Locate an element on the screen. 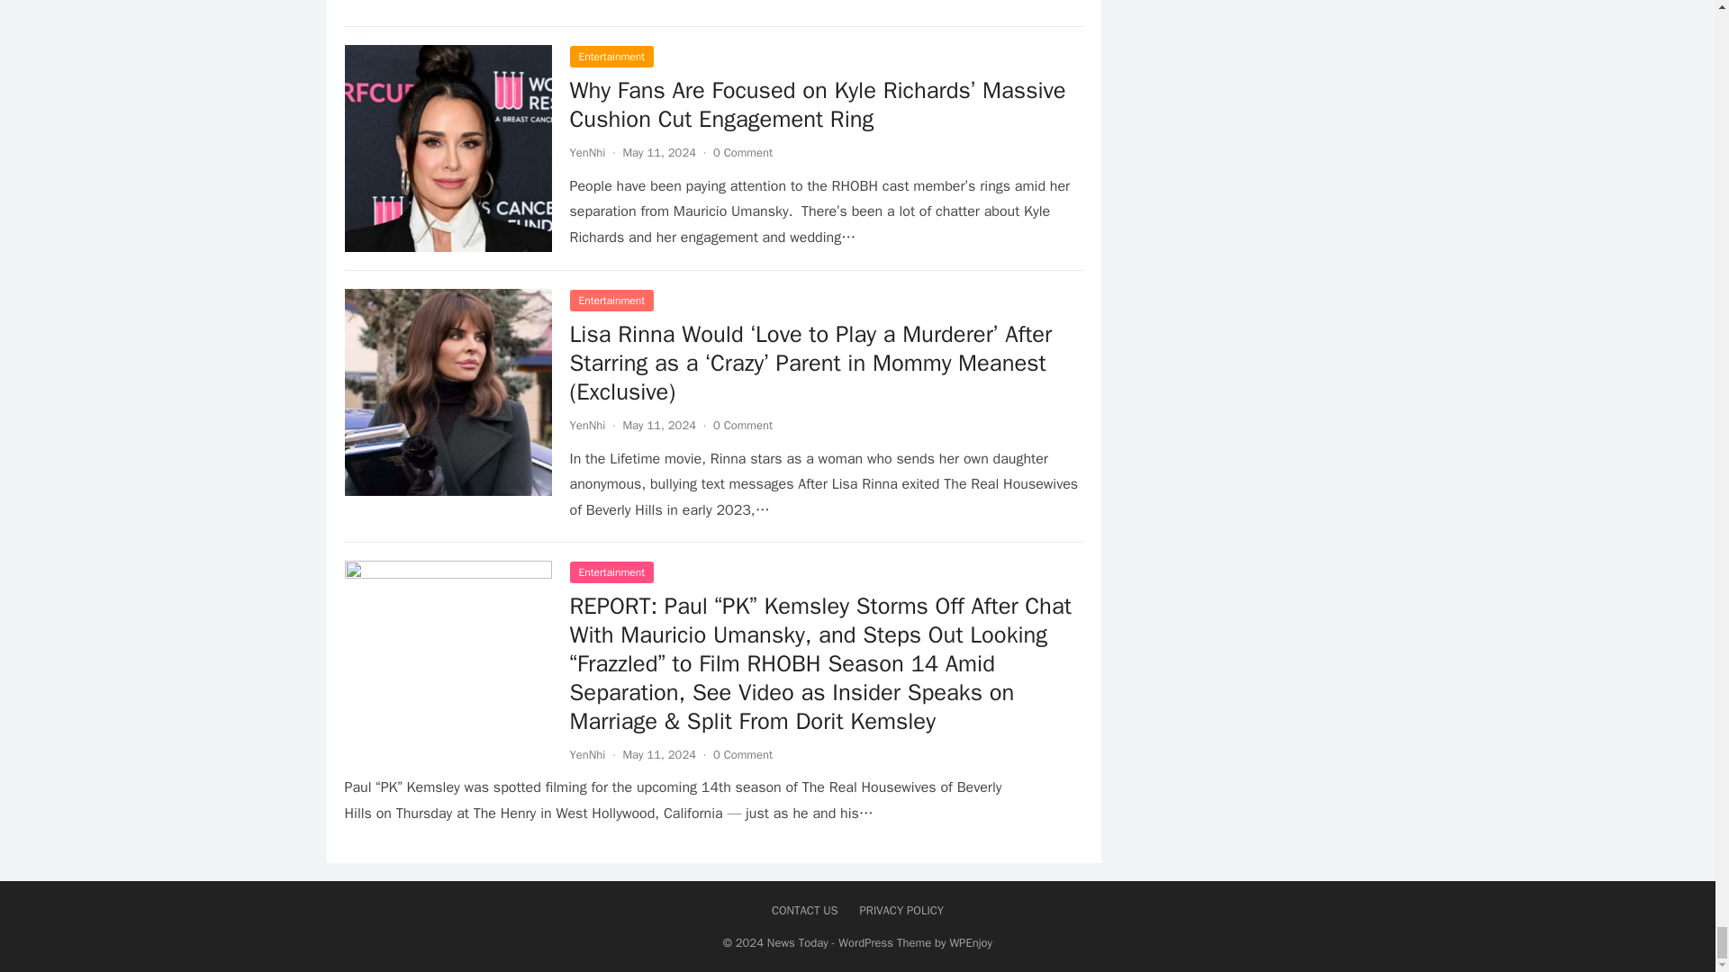 The height and width of the screenshot is (972, 1729). 0 Comment is located at coordinates (742, 152).